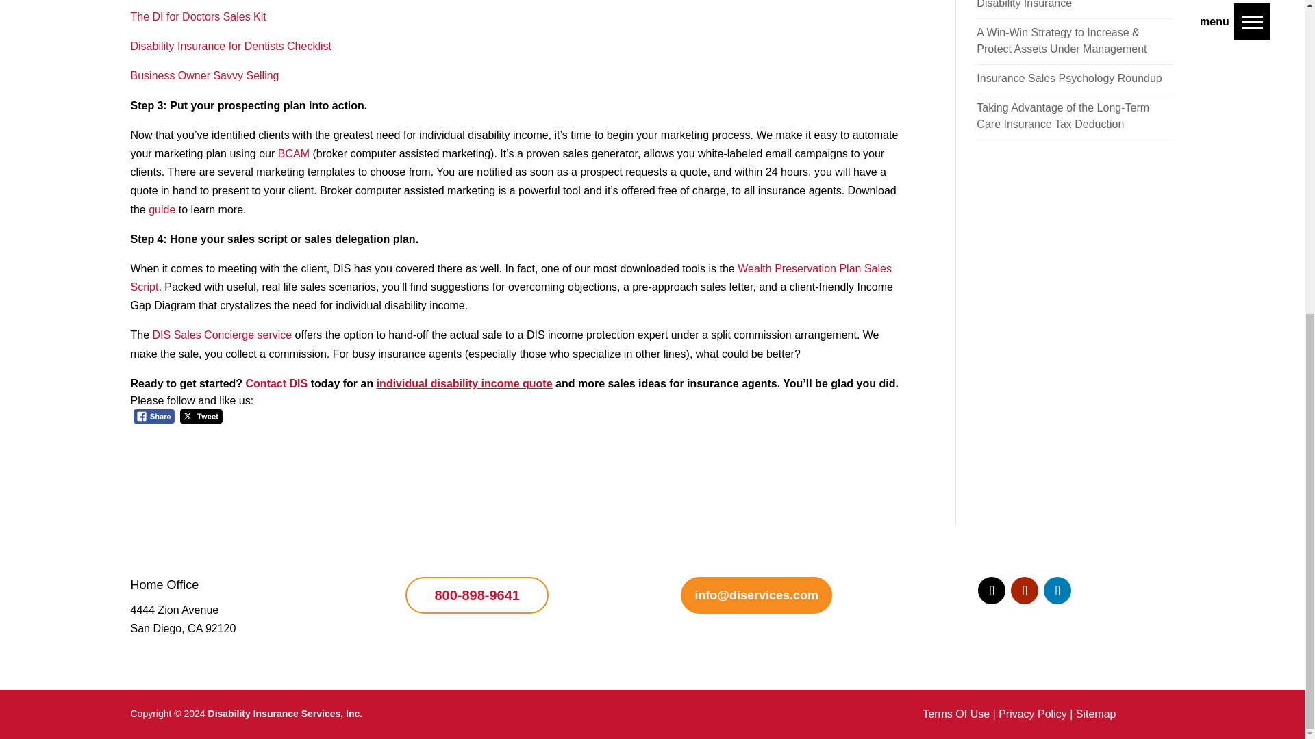 The height and width of the screenshot is (739, 1315). What do you see at coordinates (293, 153) in the screenshot?
I see `BCAM` at bounding box center [293, 153].